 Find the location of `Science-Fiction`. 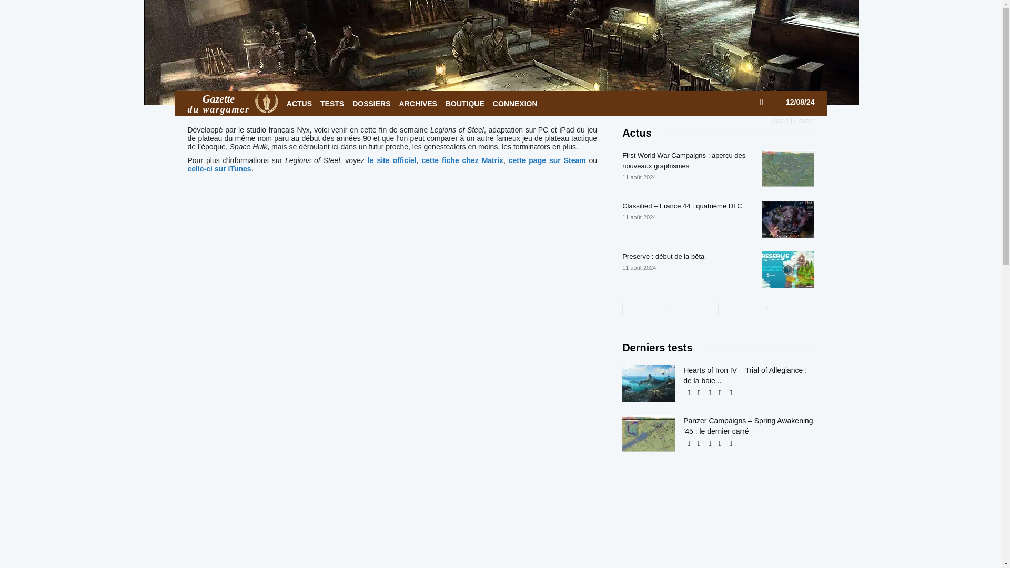

Science-Fiction is located at coordinates (447, 65).